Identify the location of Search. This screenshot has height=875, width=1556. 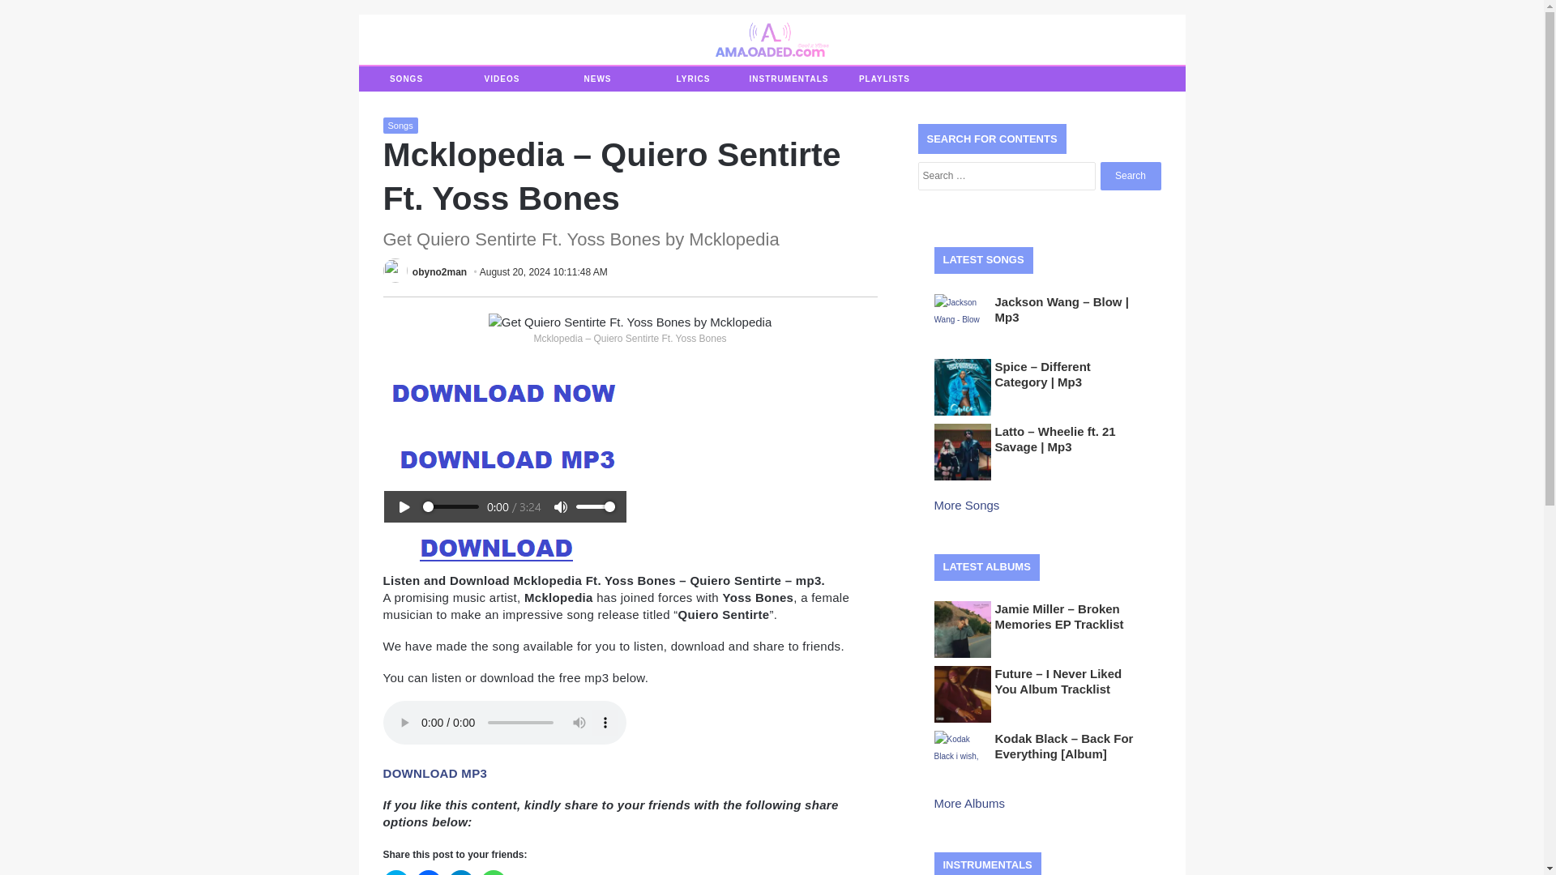
(1130, 176).